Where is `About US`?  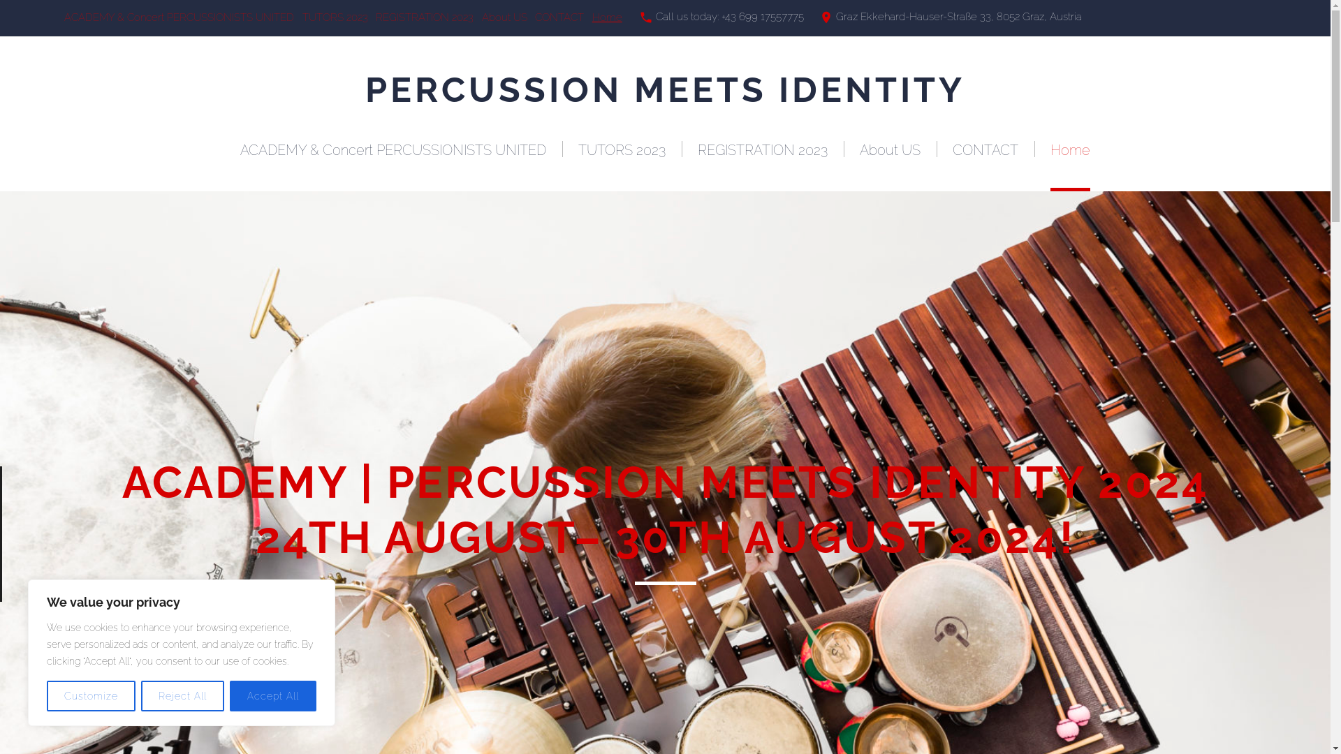 About US is located at coordinates (504, 17).